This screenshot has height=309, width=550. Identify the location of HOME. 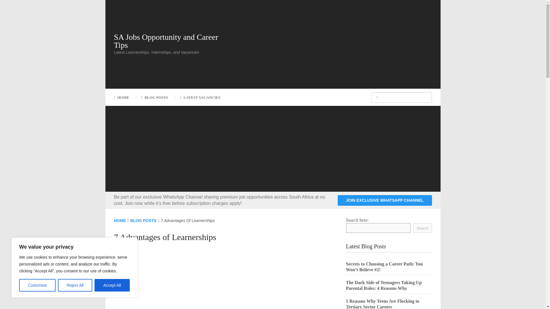
(120, 220).